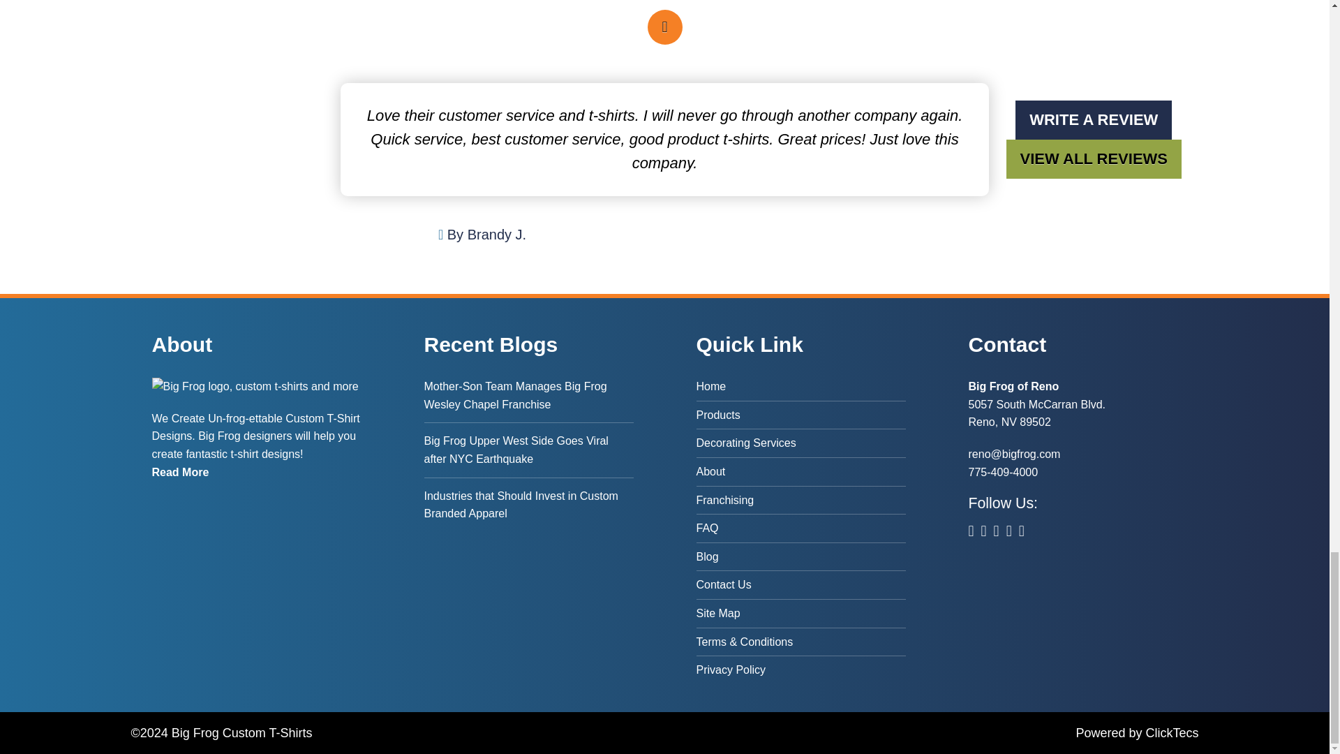 This screenshot has width=1340, height=754. What do you see at coordinates (801, 500) in the screenshot?
I see `Franchising` at bounding box center [801, 500].